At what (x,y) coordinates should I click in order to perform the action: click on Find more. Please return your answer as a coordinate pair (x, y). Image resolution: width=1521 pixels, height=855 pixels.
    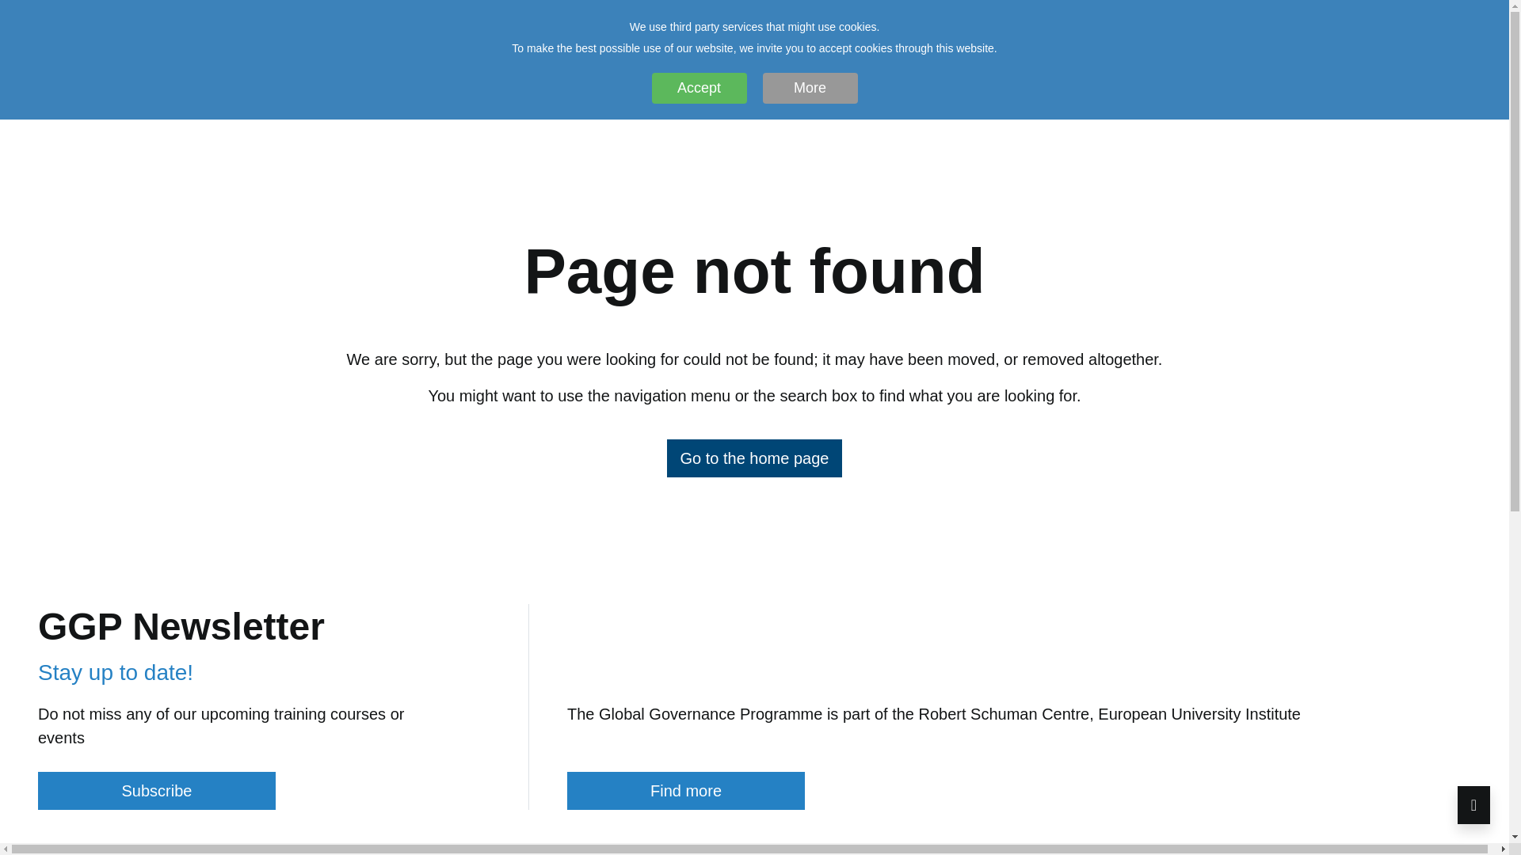
    Looking at the image, I should click on (686, 790).